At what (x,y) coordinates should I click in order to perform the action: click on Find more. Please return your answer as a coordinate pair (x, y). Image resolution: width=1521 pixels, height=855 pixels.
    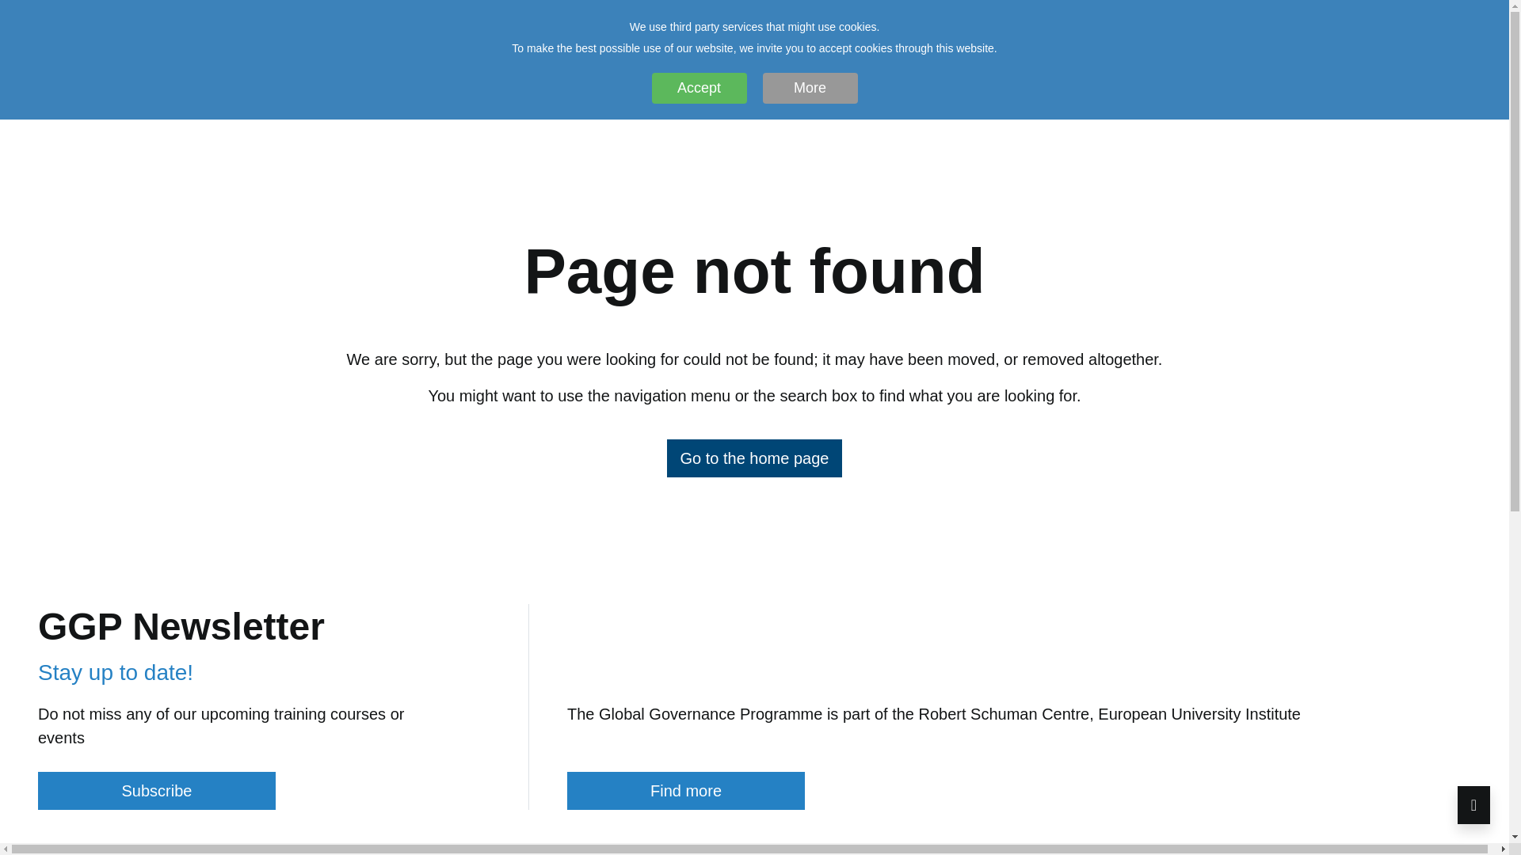
    Looking at the image, I should click on (686, 790).